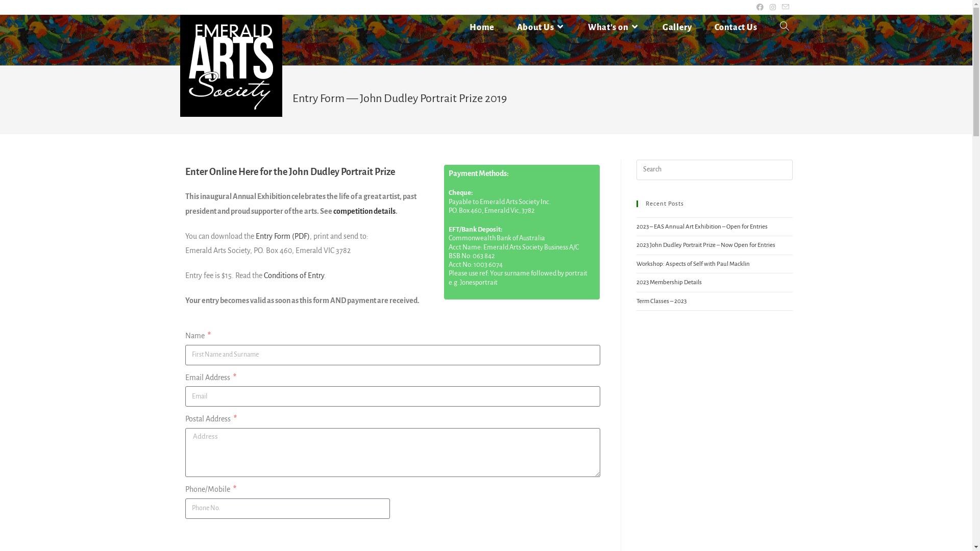 This screenshot has height=551, width=980. What do you see at coordinates (736, 28) in the screenshot?
I see `Contact Us` at bounding box center [736, 28].